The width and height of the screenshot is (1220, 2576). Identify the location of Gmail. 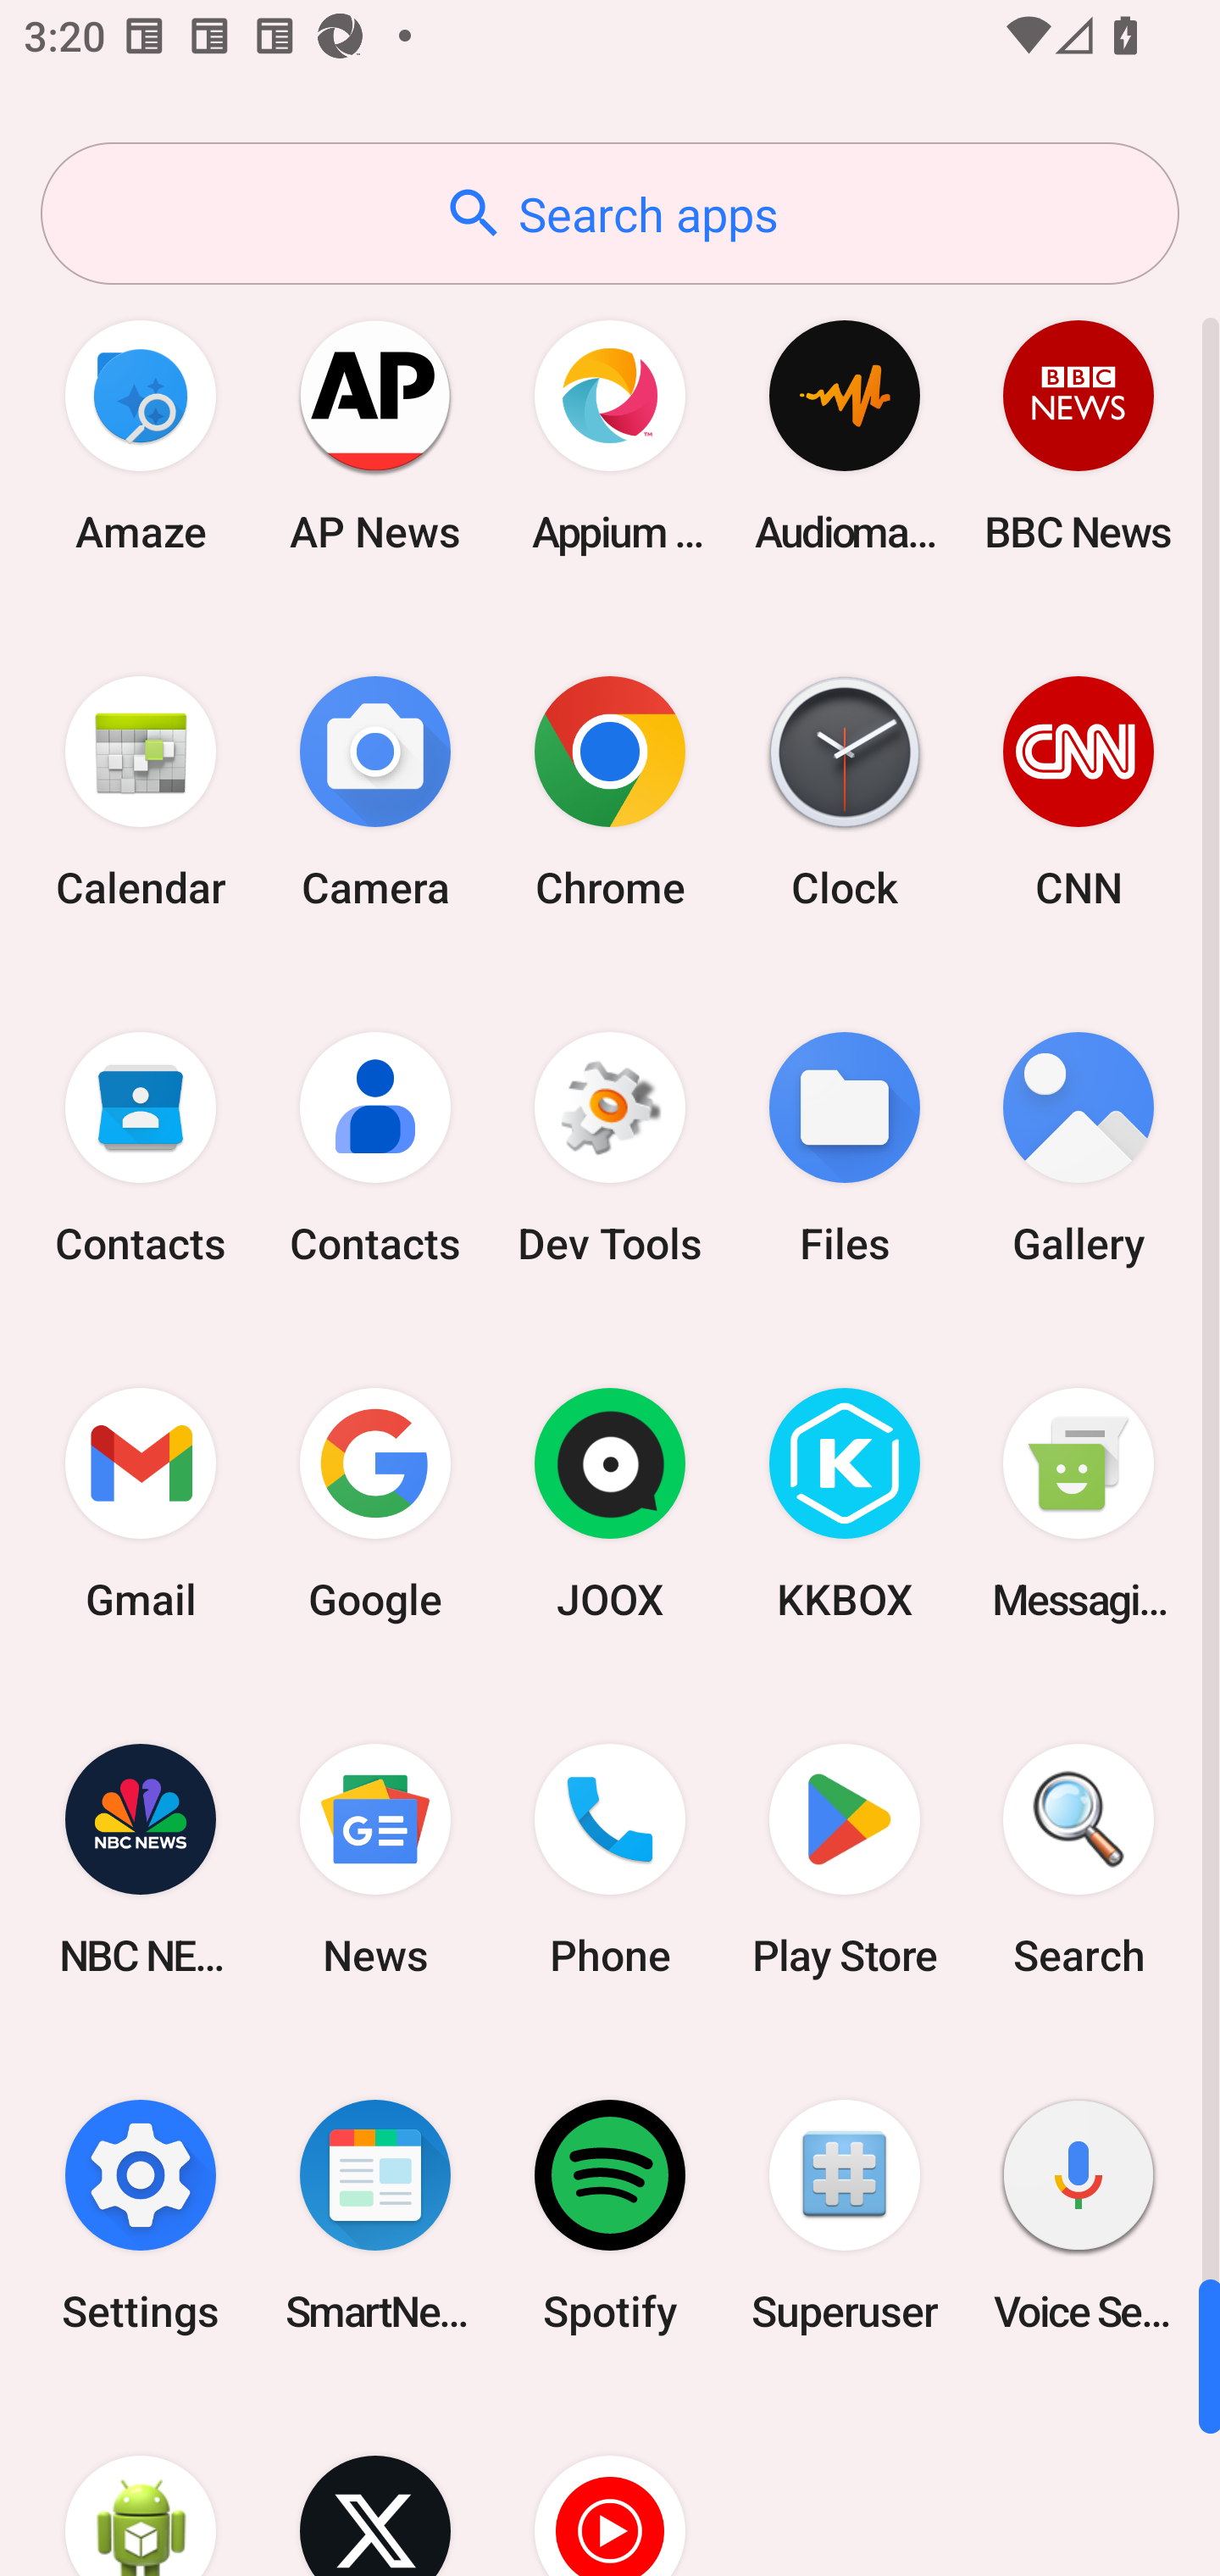
(141, 1504).